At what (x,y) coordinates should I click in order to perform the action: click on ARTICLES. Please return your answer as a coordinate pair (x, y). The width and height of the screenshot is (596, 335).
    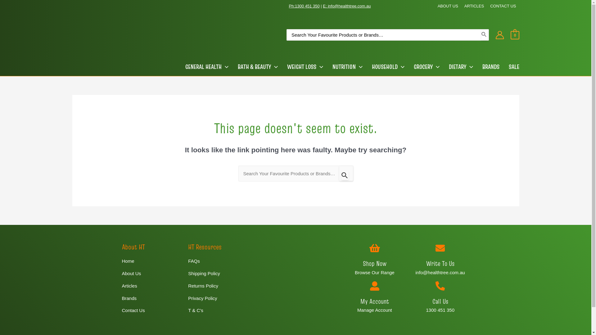
    Looking at the image, I should click on (474, 6).